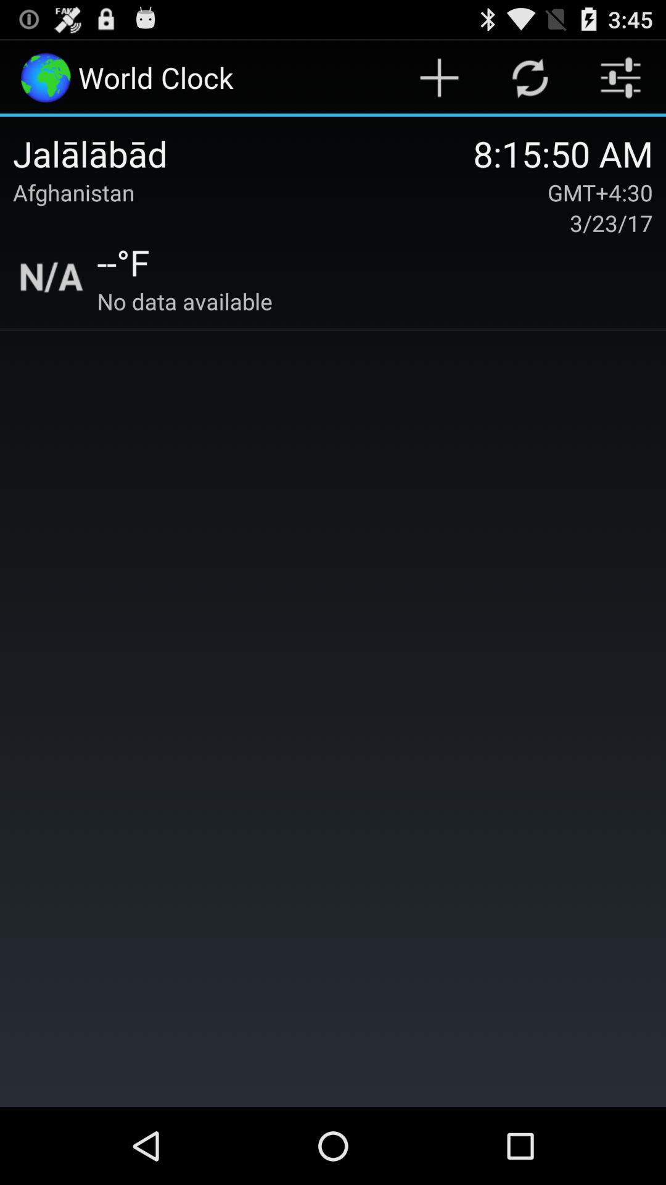  Describe the element at coordinates (600, 193) in the screenshot. I see `open gmt+4:30 item` at that location.